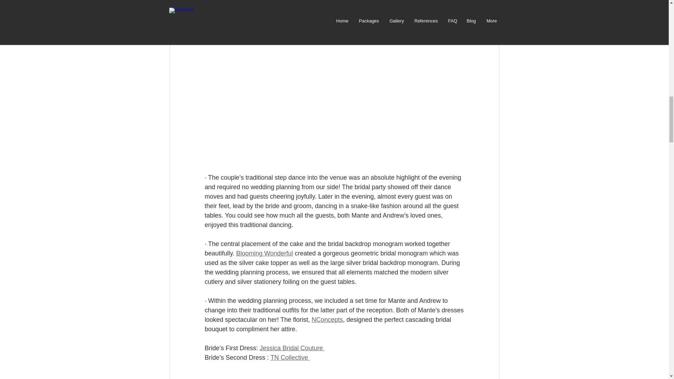 The image size is (674, 379). Describe the element at coordinates (264, 253) in the screenshot. I see `Blooming Wonderful` at that location.